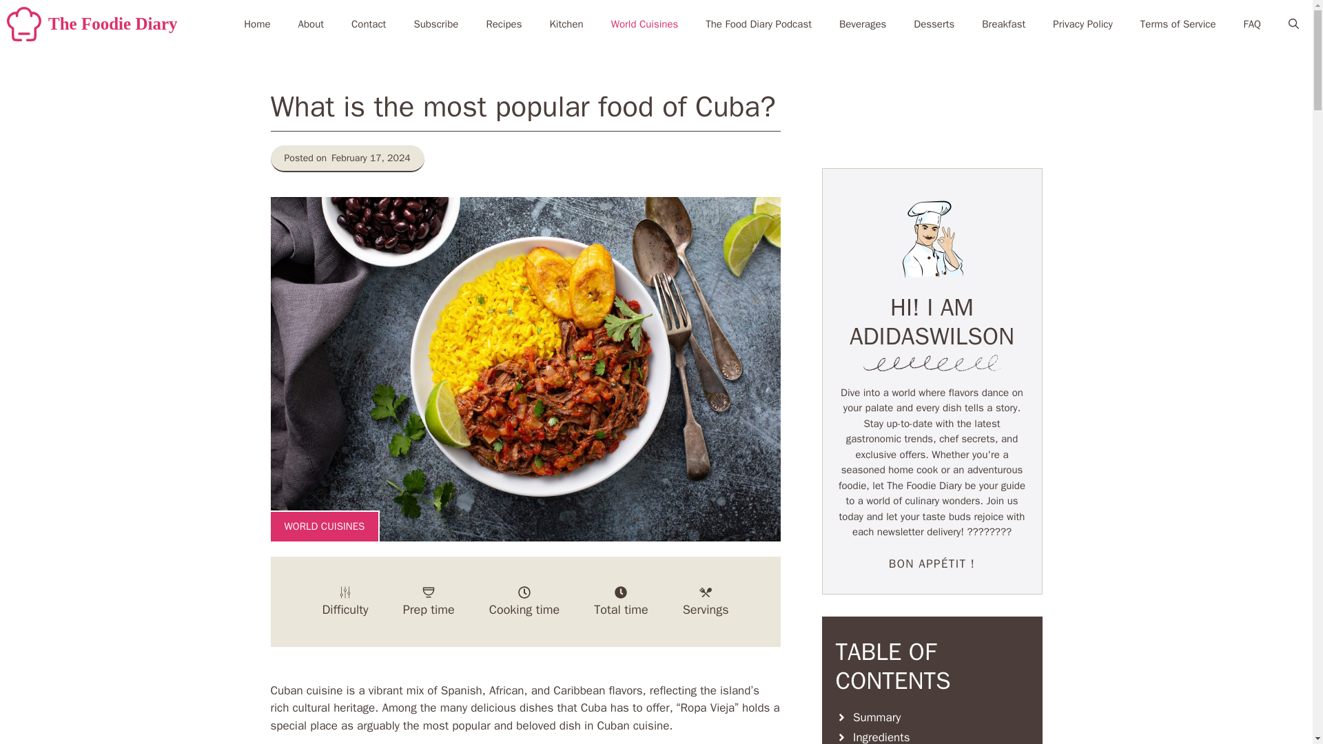  What do you see at coordinates (1083, 23) in the screenshot?
I see `Privacy Policy` at bounding box center [1083, 23].